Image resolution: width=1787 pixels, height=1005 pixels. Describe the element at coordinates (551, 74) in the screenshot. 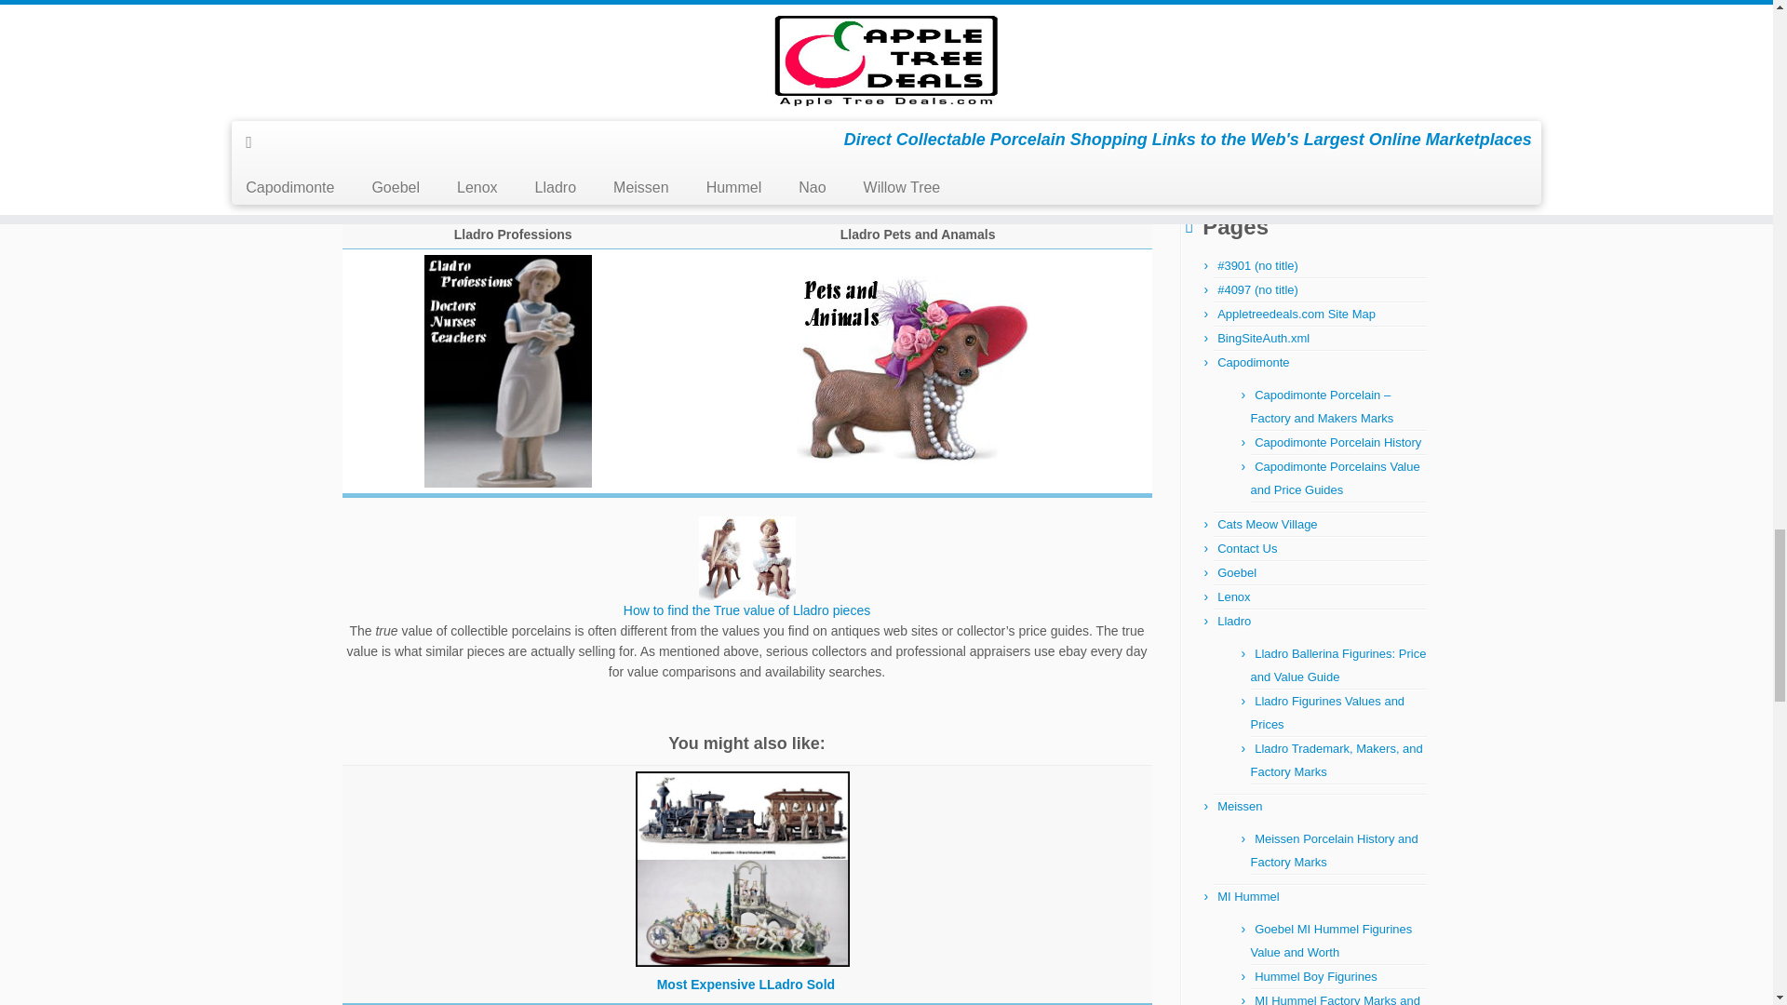

I see `Lladro Mother and Child Figurines` at that location.